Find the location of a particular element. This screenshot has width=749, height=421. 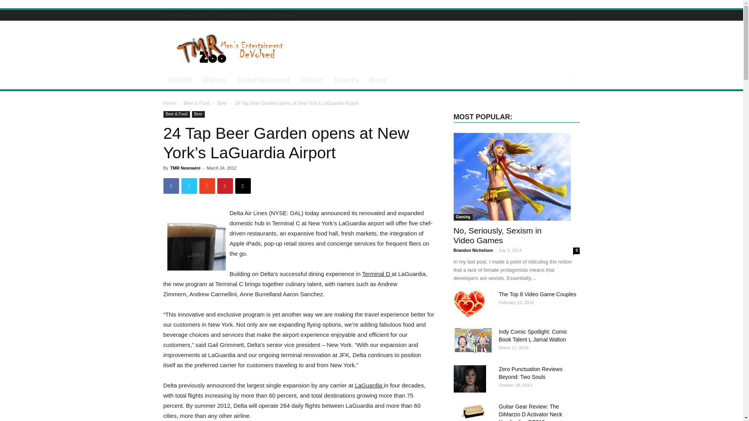

Search is located at coordinates (557, 111).